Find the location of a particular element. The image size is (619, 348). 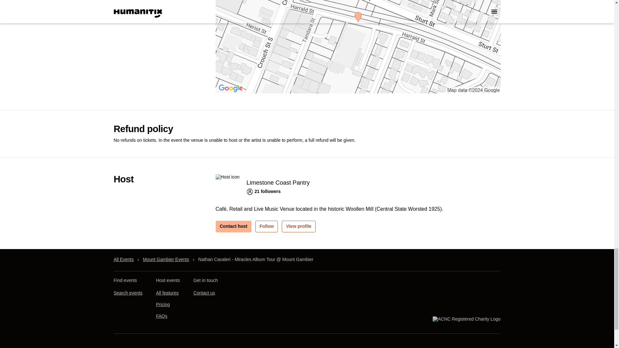

All Events is located at coordinates (123, 259).